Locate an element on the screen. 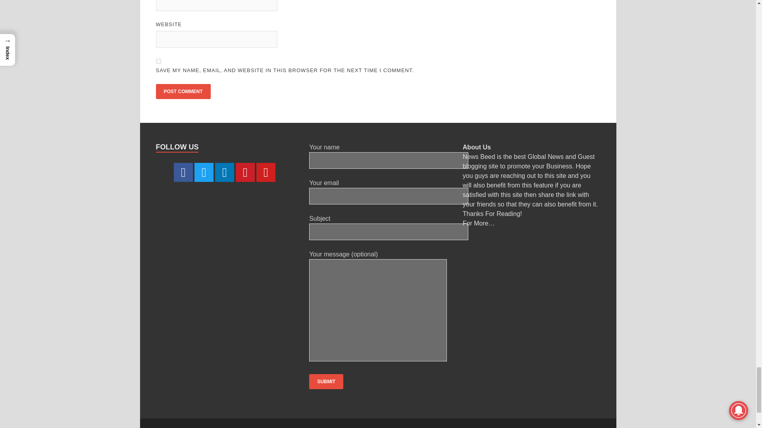 The height and width of the screenshot is (428, 762). yes is located at coordinates (158, 61).